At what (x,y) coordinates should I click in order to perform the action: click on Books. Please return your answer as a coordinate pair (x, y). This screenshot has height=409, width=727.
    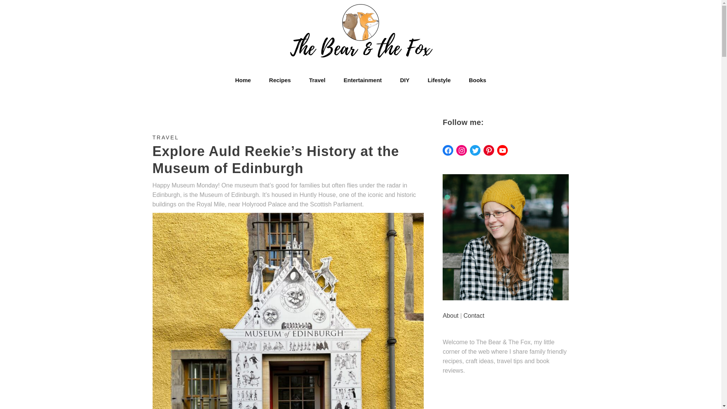
    Looking at the image, I should click on (477, 80).